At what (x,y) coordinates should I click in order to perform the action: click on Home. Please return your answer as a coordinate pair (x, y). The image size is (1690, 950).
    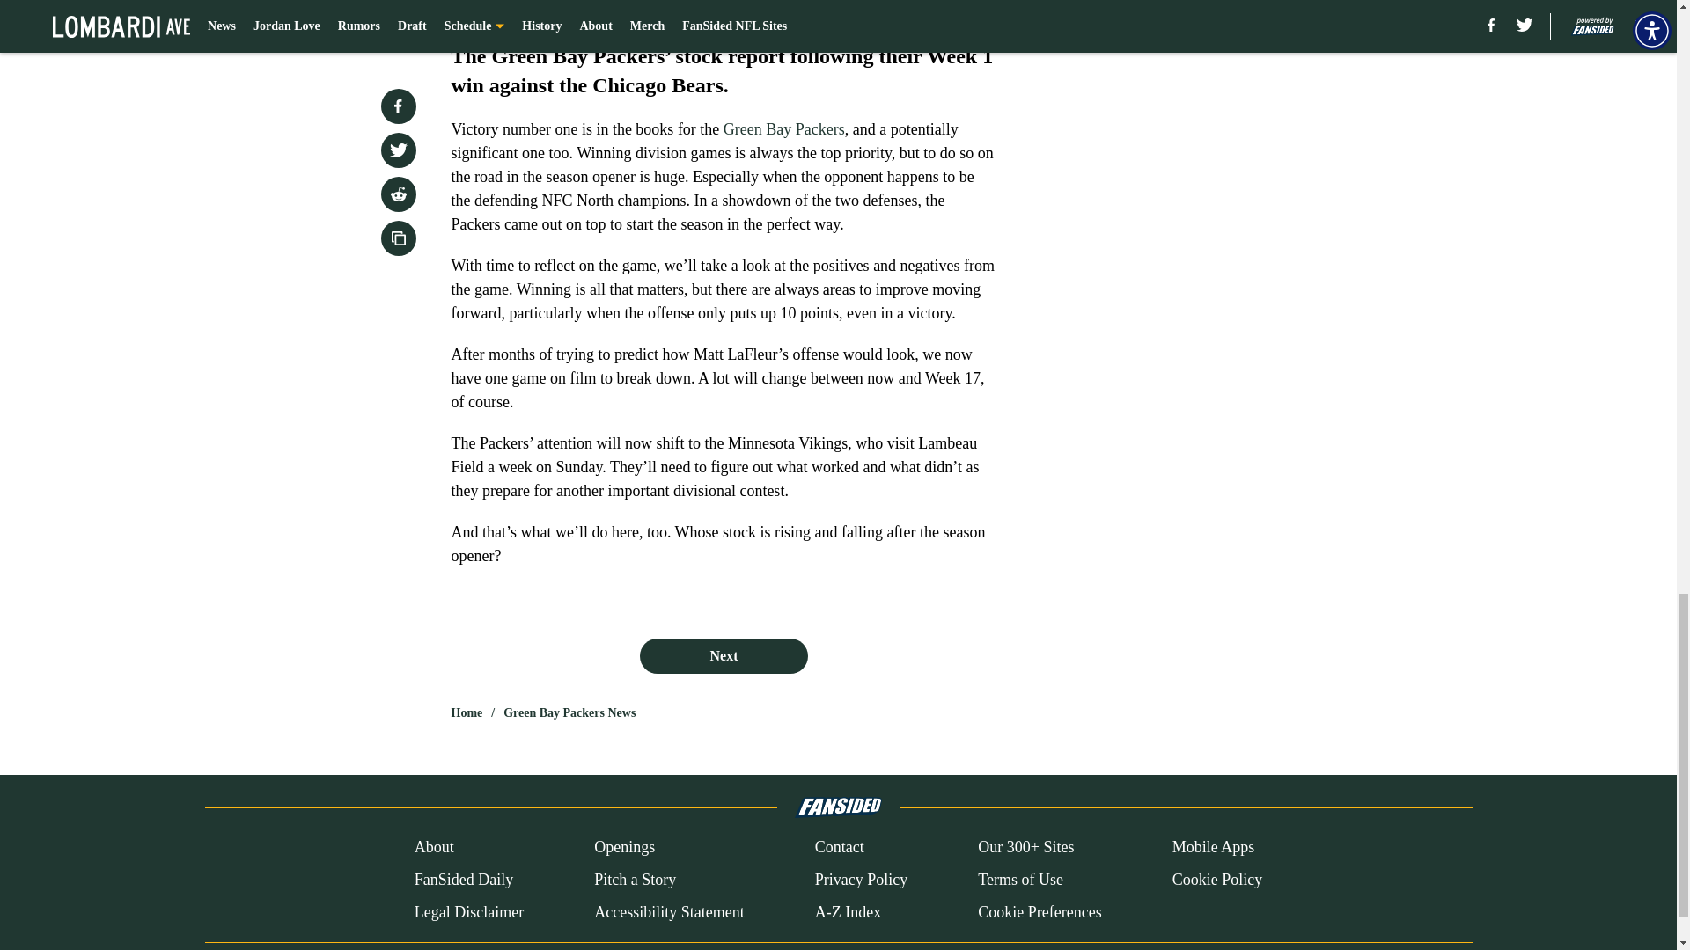
    Looking at the image, I should click on (467, 712).